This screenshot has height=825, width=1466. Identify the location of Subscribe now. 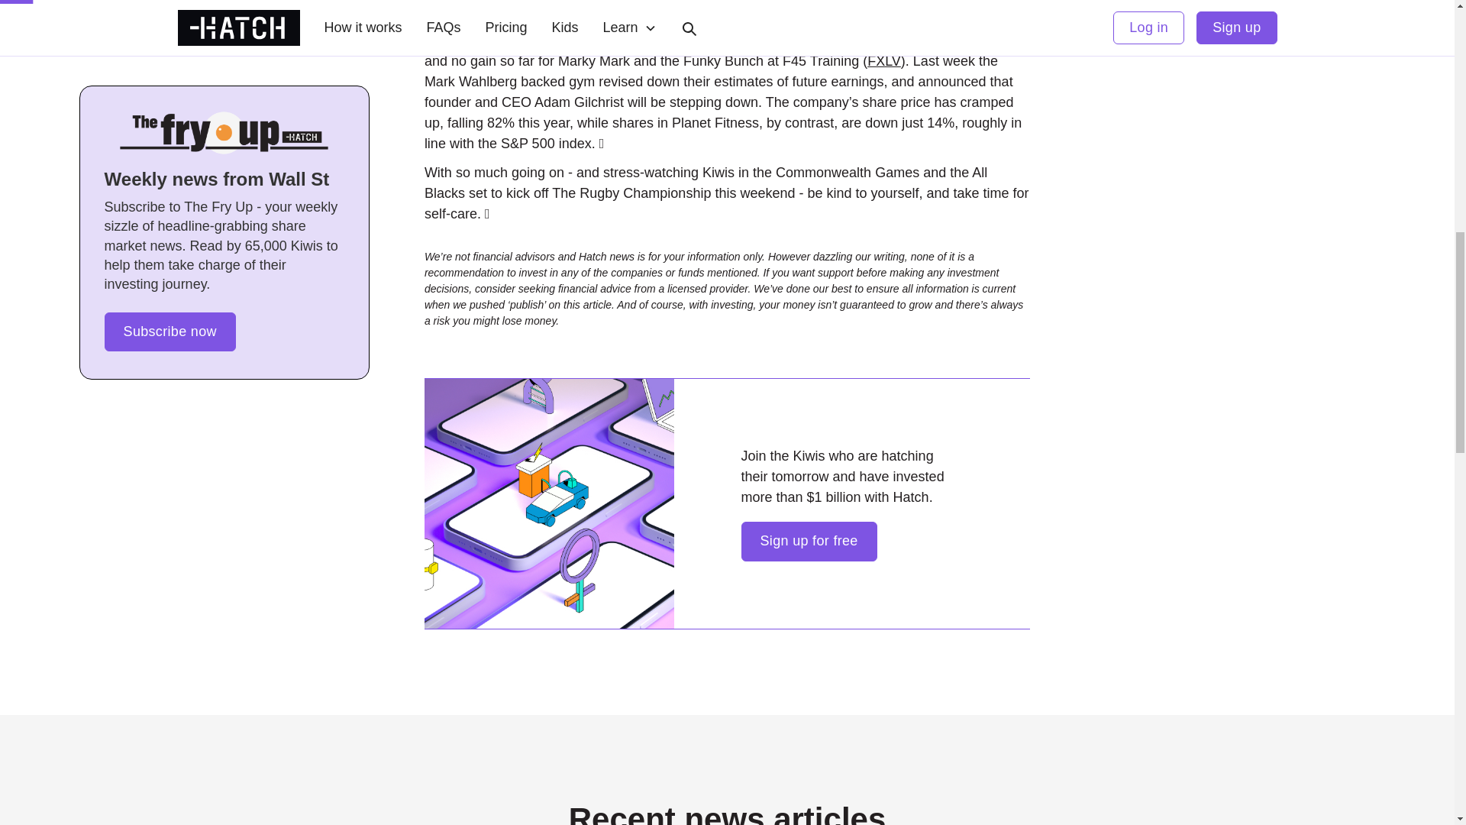
(170, 6).